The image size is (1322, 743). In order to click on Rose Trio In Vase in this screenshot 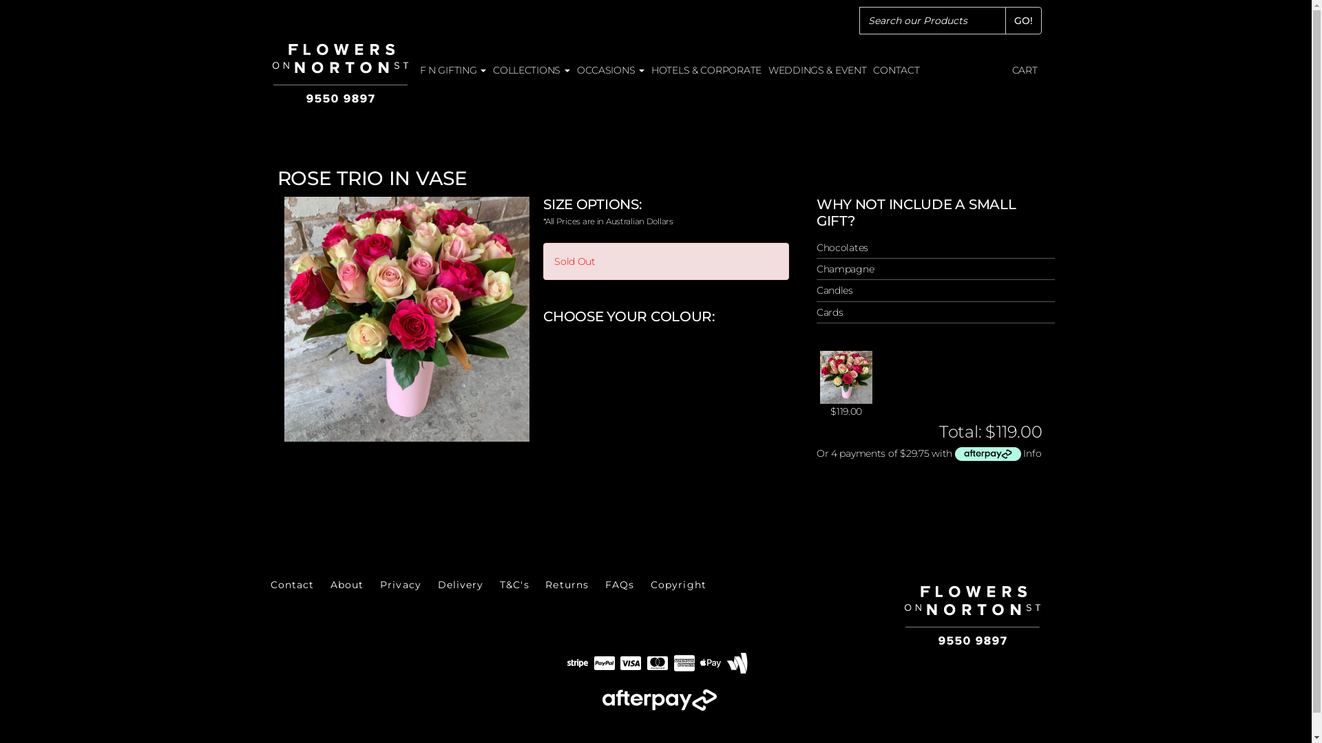, I will do `click(406, 319)`.